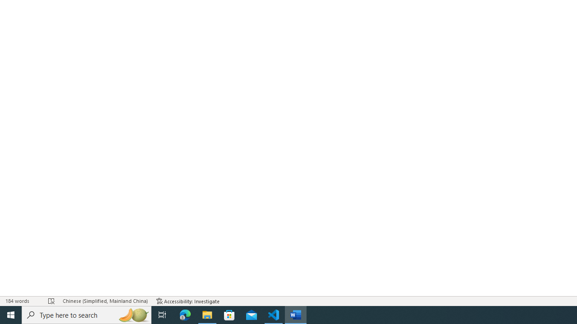 The height and width of the screenshot is (324, 577). I want to click on Word Count 184 words, so click(23, 301).